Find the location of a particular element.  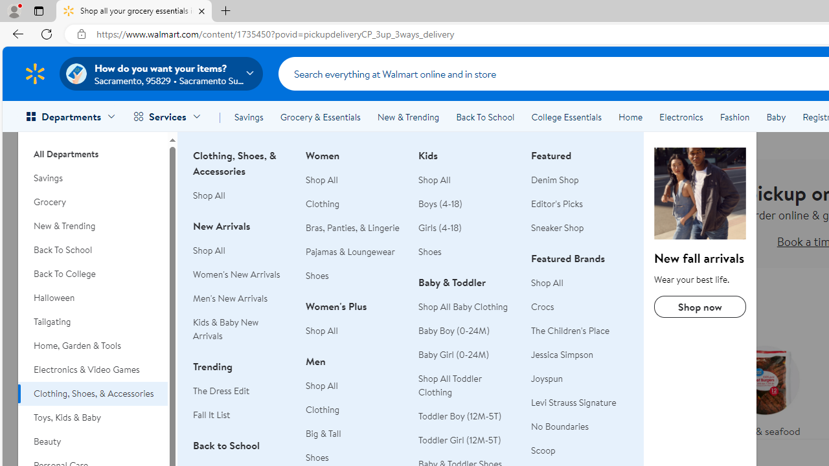

Shoes is located at coordinates (430, 251).